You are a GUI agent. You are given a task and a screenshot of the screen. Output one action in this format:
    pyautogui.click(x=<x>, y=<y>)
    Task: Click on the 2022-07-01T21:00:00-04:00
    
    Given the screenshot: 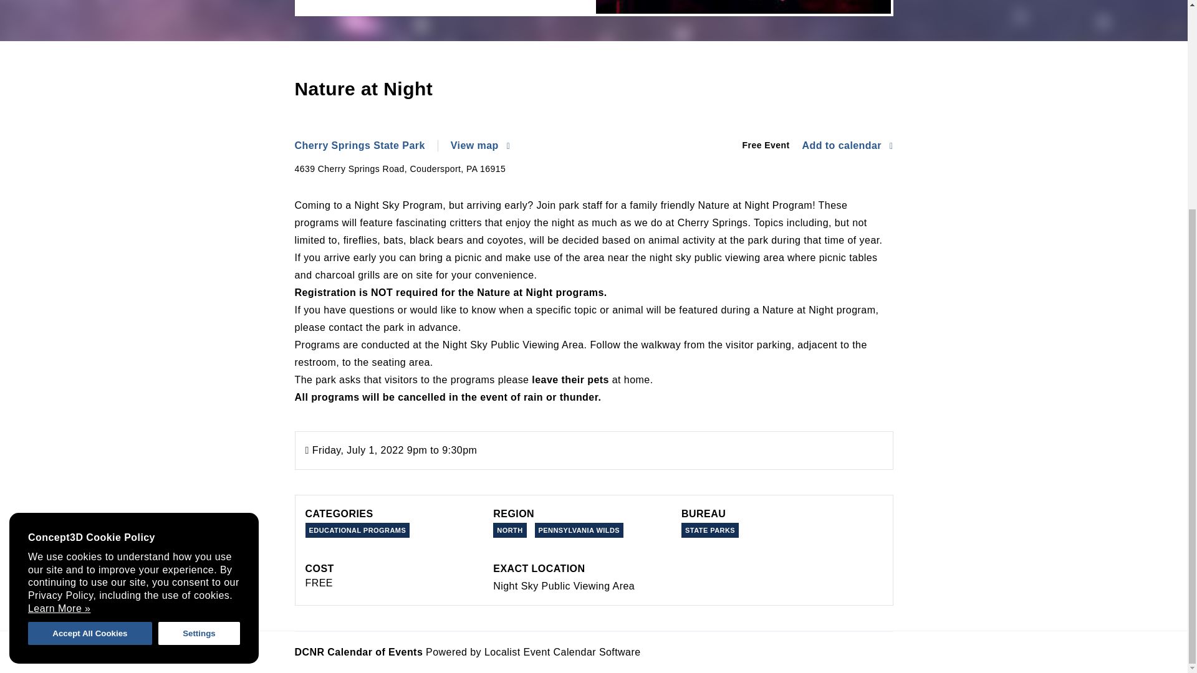 What is the action you would take?
    pyautogui.click(x=371, y=450)
    